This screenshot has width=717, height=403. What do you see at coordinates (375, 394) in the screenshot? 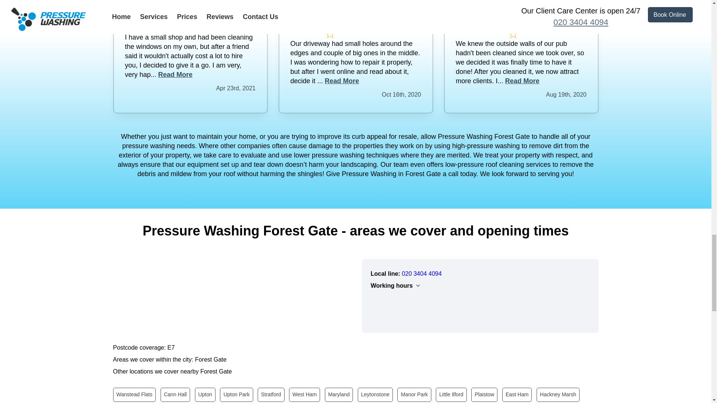
I see `Leytonstone` at bounding box center [375, 394].